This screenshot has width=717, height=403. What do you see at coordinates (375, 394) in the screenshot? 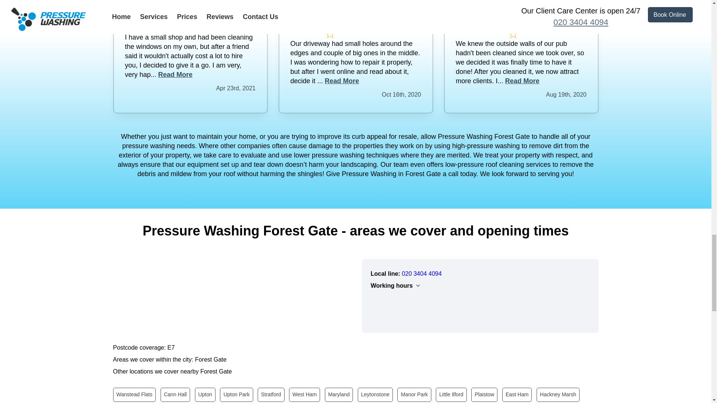
I see `Leytonstone` at bounding box center [375, 394].